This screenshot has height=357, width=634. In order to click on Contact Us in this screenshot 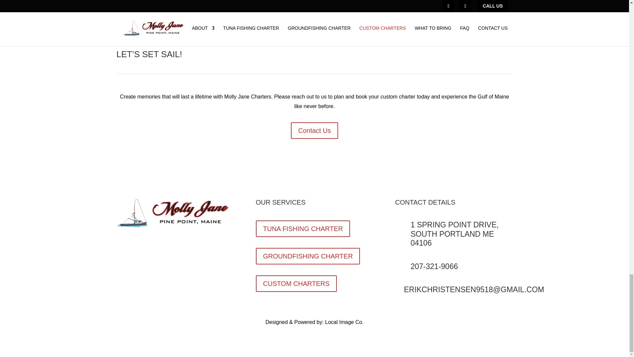, I will do `click(314, 131)`.